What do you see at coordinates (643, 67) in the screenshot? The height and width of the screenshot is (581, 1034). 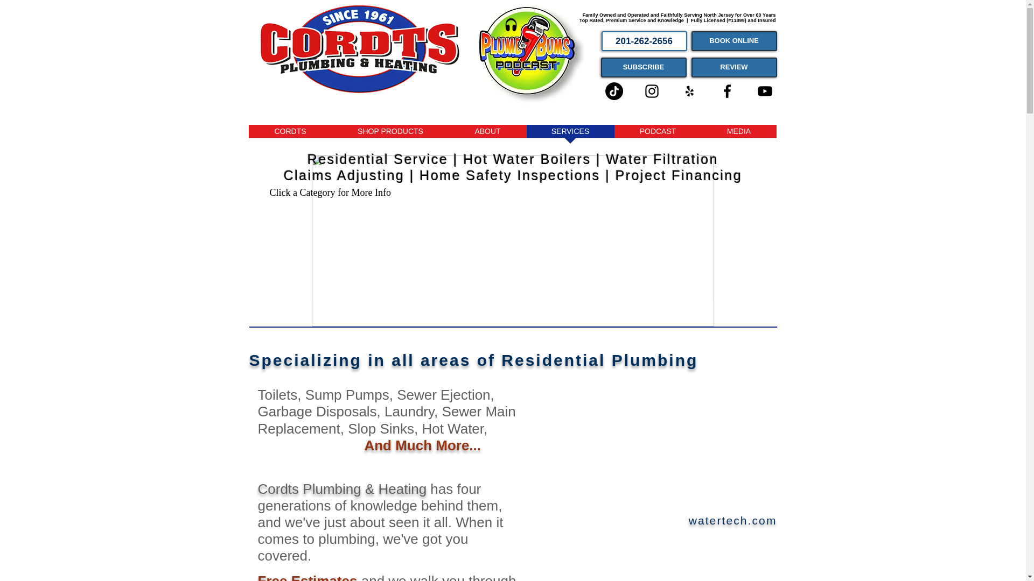 I see `SUBSCRIBE` at bounding box center [643, 67].